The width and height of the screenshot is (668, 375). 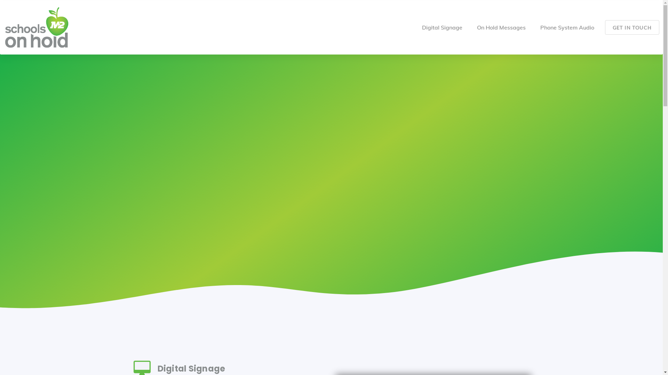 What do you see at coordinates (410, 275) in the screenshot?
I see `M2 Technology` at bounding box center [410, 275].